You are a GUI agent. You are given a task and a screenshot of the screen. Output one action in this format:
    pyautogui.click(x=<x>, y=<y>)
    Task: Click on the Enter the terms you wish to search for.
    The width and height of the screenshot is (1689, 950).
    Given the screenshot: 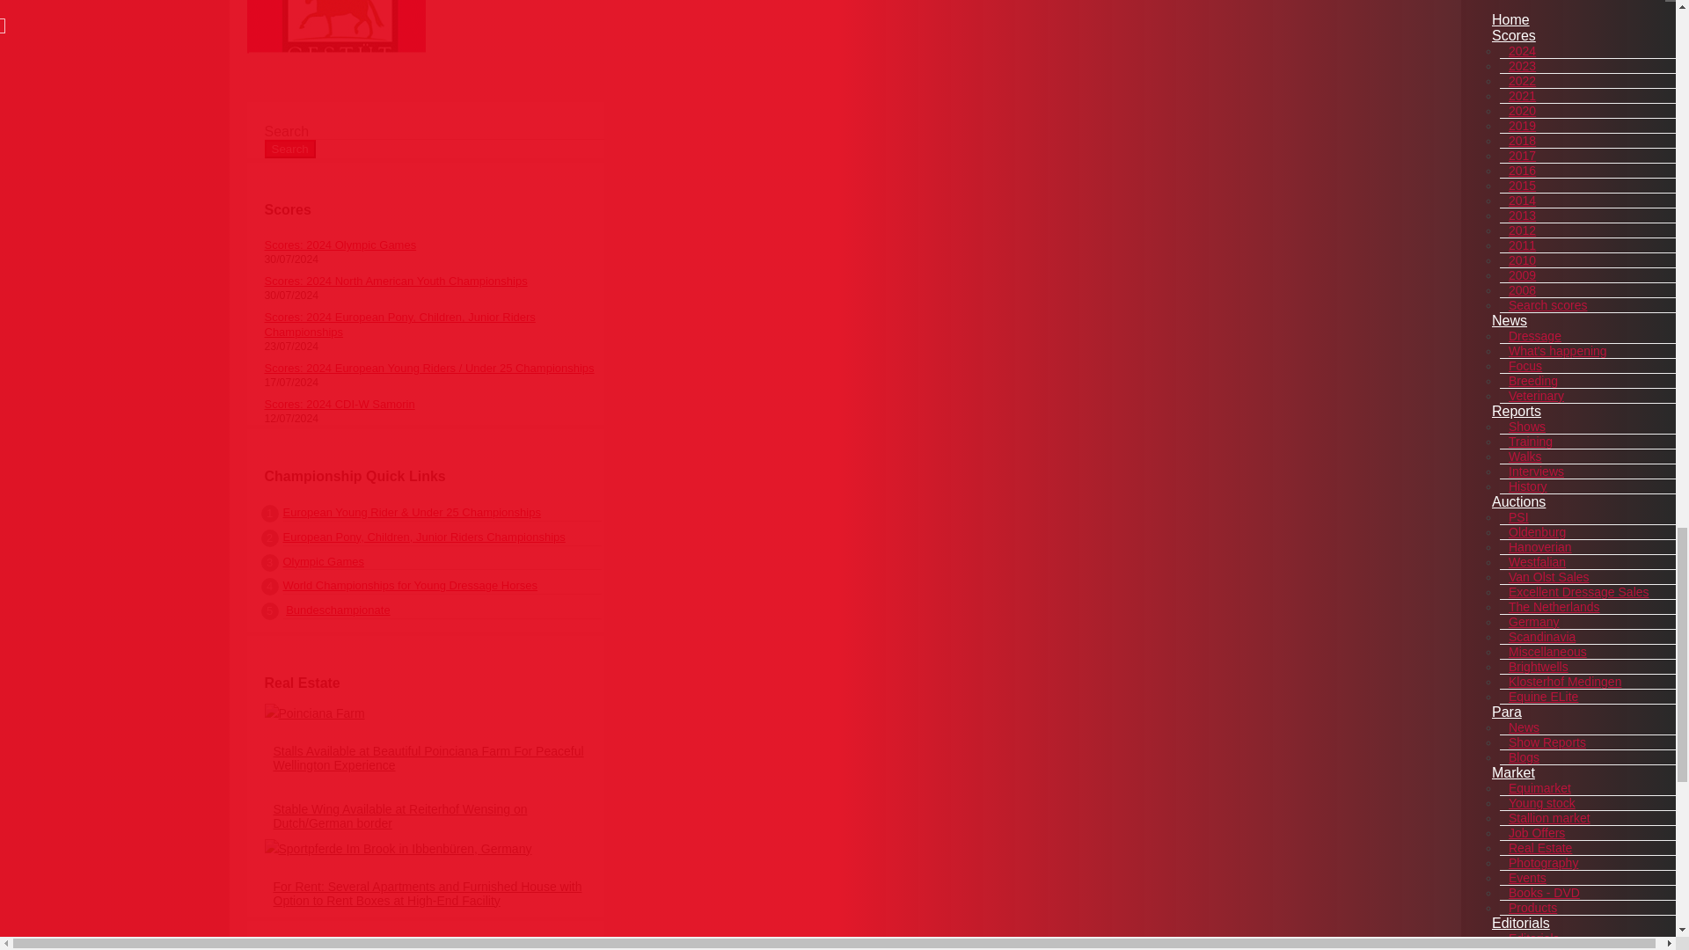 What is the action you would take?
    pyautogui.click(x=433, y=132)
    